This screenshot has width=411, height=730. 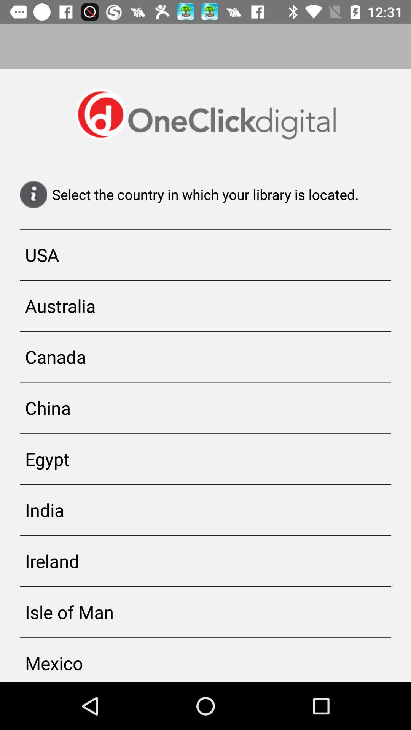 I want to click on select item above the egypt app, so click(x=205, y=408).